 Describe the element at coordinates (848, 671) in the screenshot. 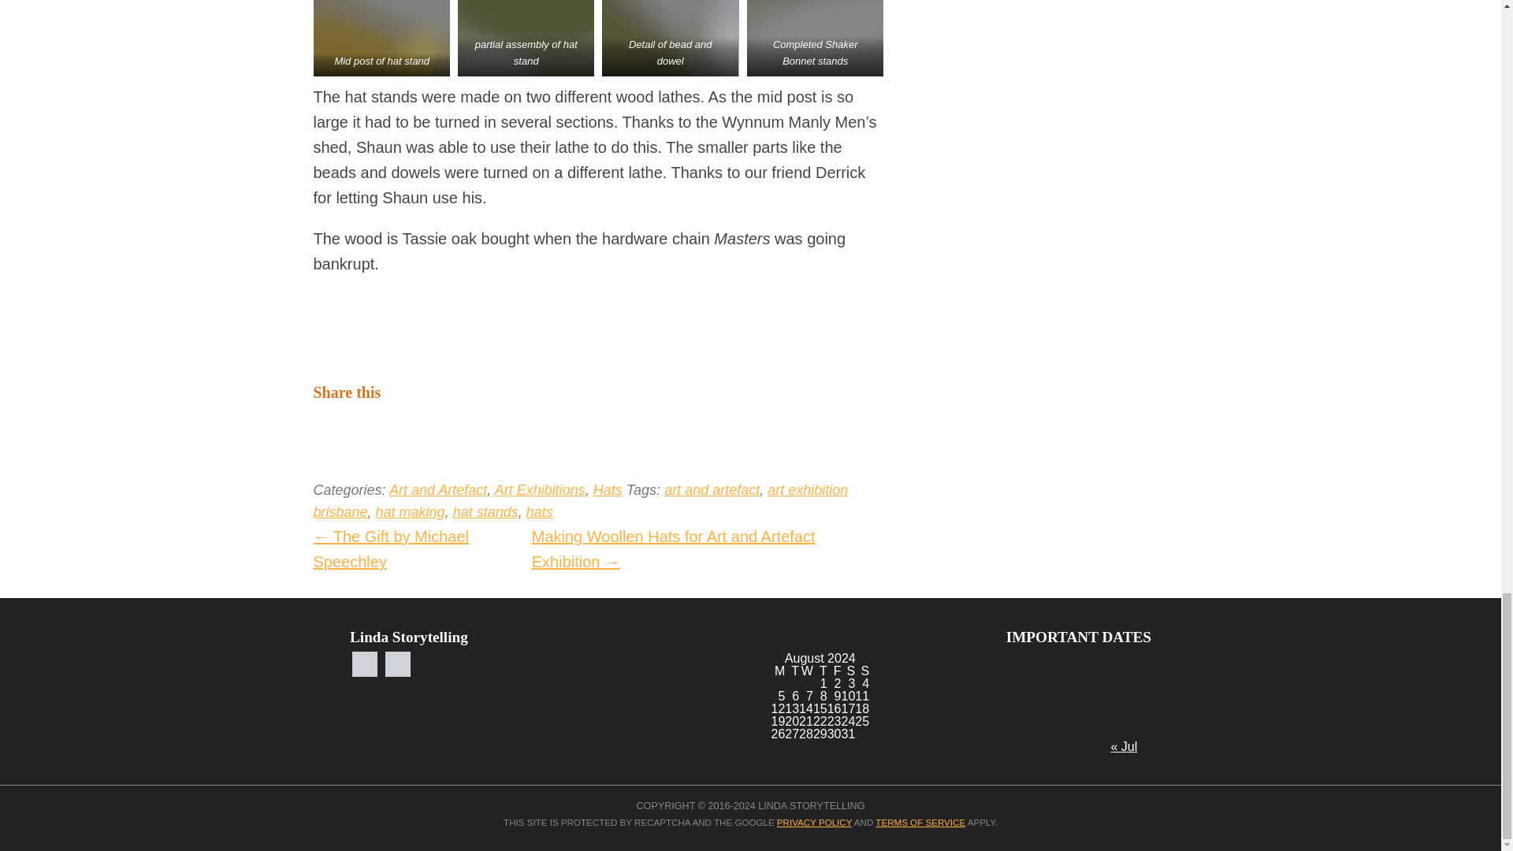

I see `Saturday` at that location.